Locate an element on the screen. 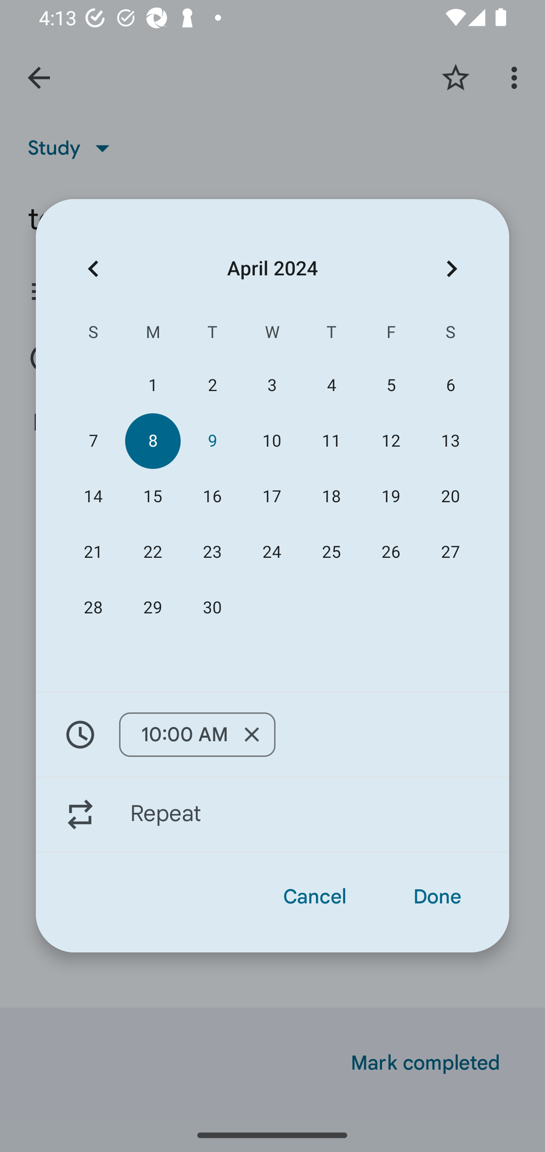 This screenshot has width=545, height=1152. 6 06 April 2024 is located at coordinates (450, 386).